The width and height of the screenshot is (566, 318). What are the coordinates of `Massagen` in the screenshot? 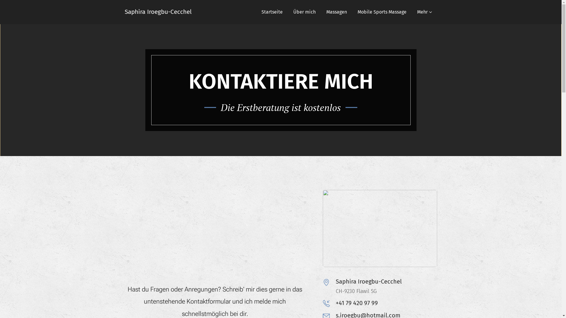 It's located at (336, 12).